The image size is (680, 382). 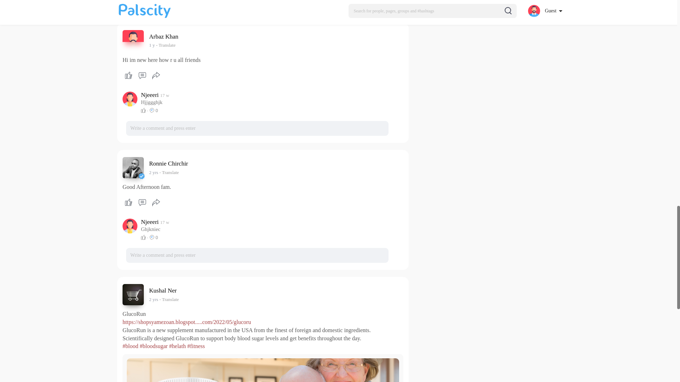 I want to click on Njeeeri, so click(x=150, y=222).